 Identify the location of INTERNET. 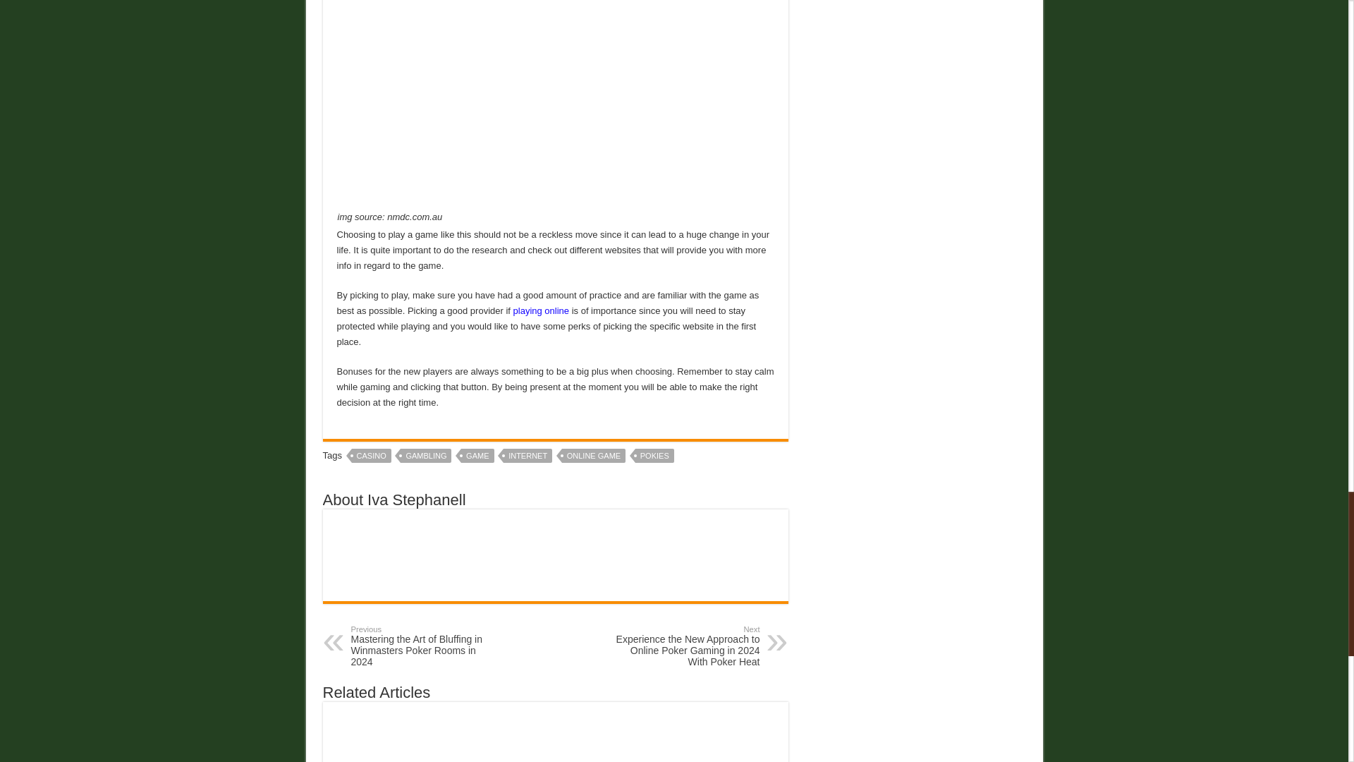
(527, 456).